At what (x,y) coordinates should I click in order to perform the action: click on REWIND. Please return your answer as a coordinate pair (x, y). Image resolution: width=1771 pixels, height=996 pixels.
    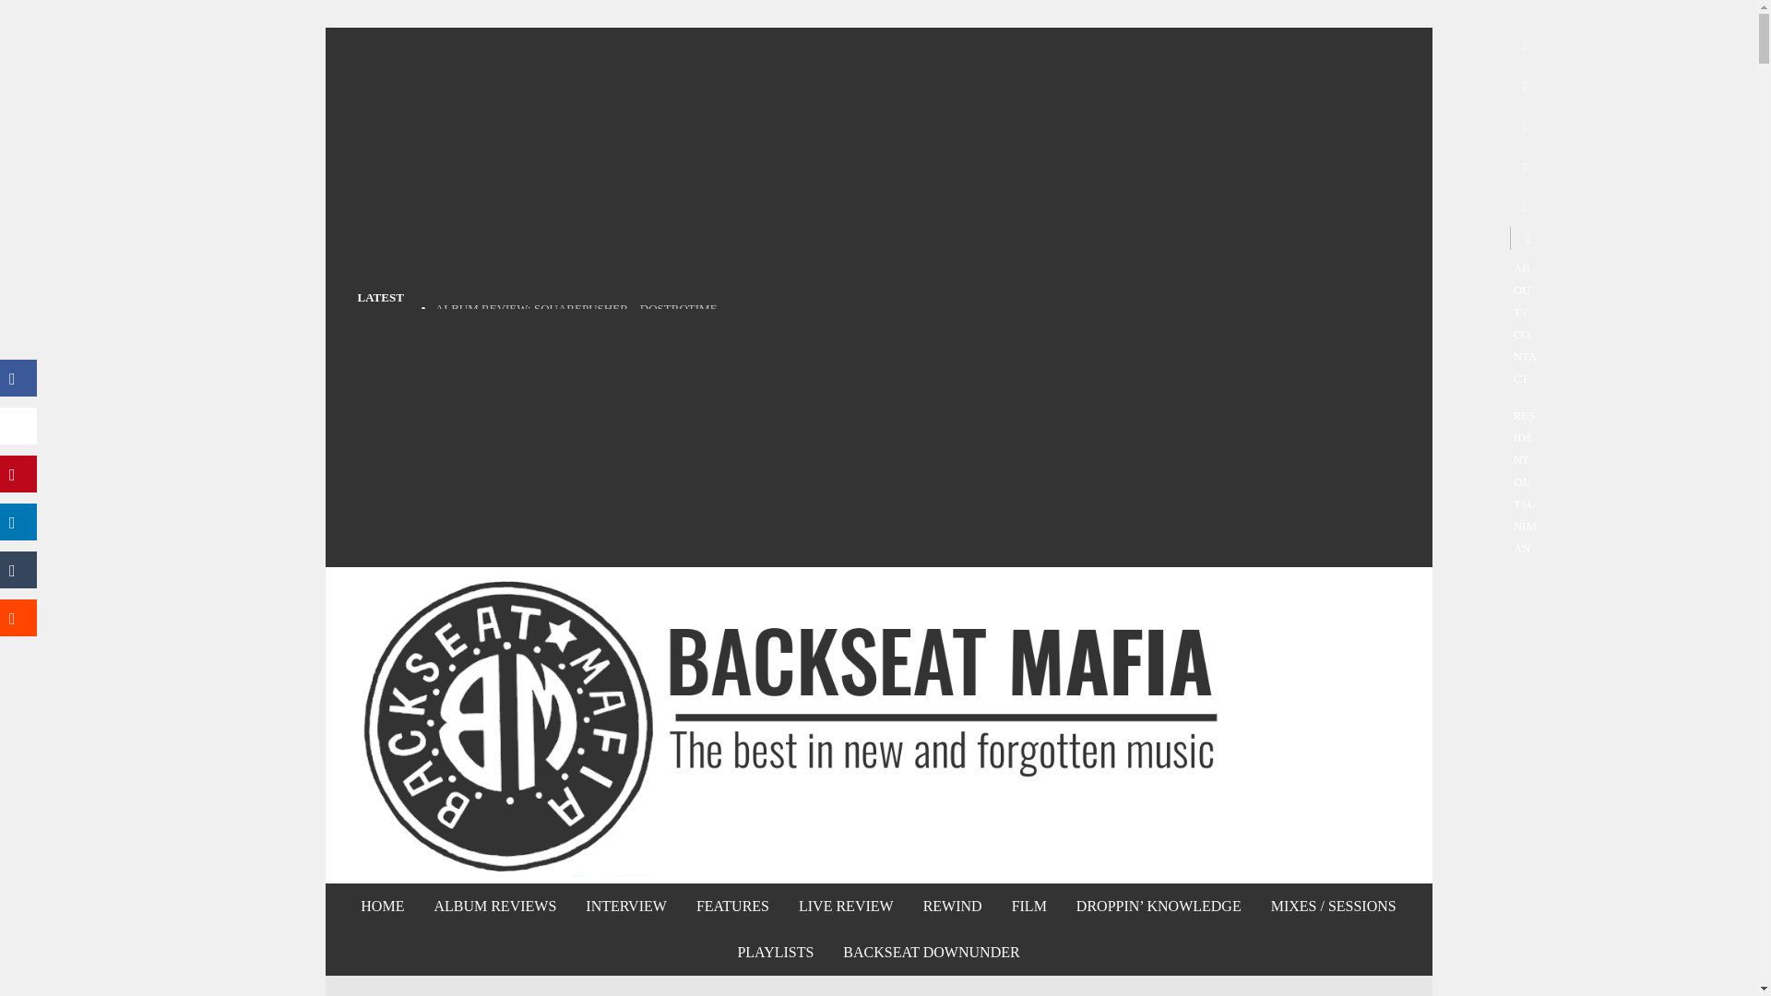
    Looking at the image, I should click on (952, 906).